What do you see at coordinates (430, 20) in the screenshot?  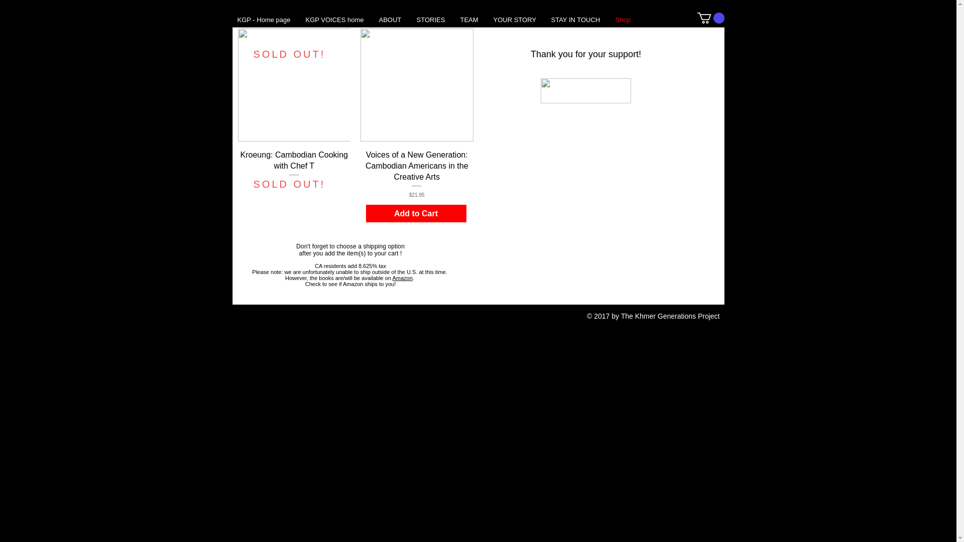 I see `STORIES` at bounding box center [430, 20].